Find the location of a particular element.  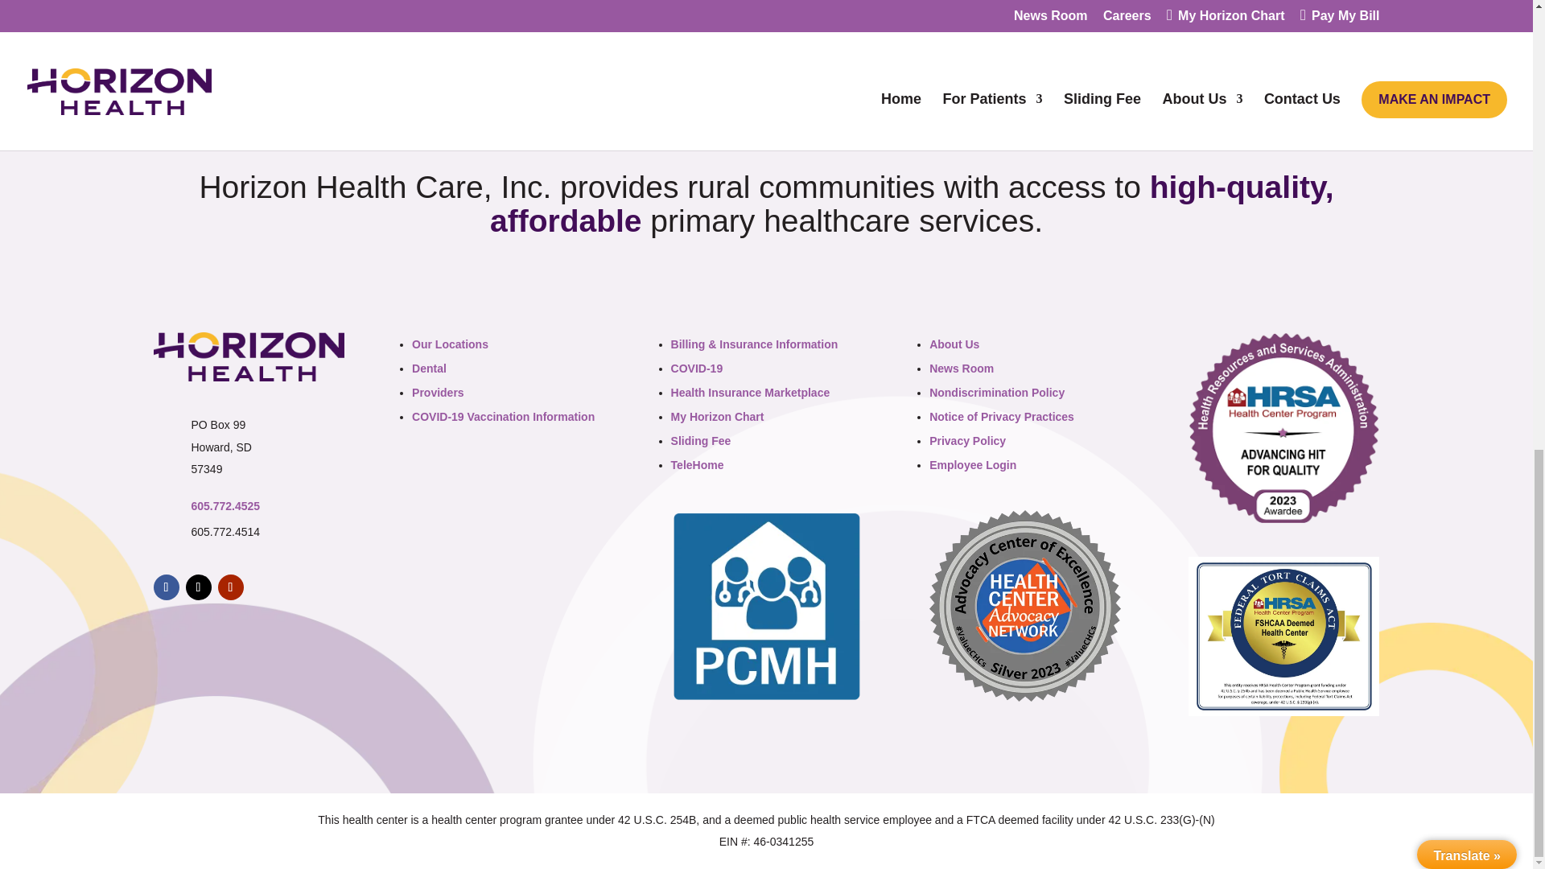

HorizonHealthcare is located at coordinates (249, 356).